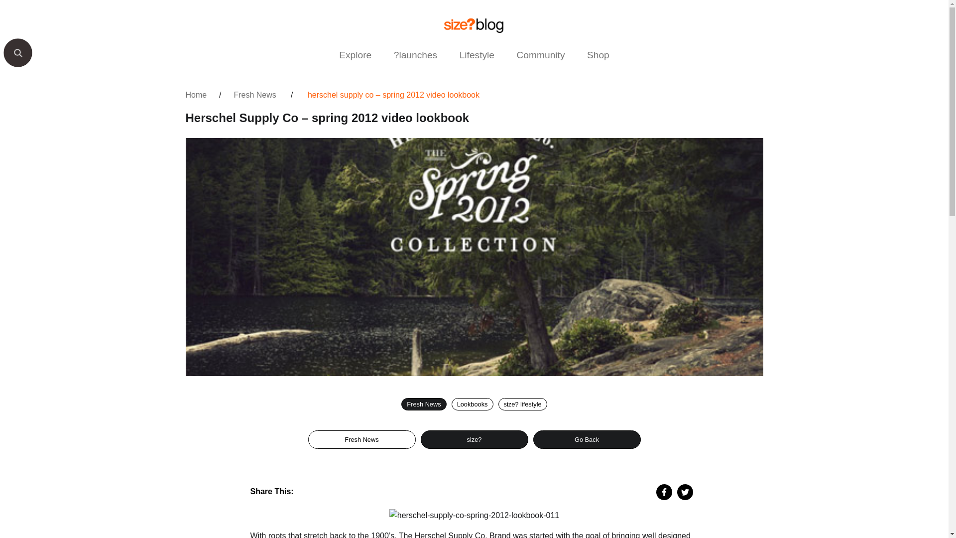 The height and width of the screenshot is (538, 956). I want to click on Fresh News, so click(361, 439).